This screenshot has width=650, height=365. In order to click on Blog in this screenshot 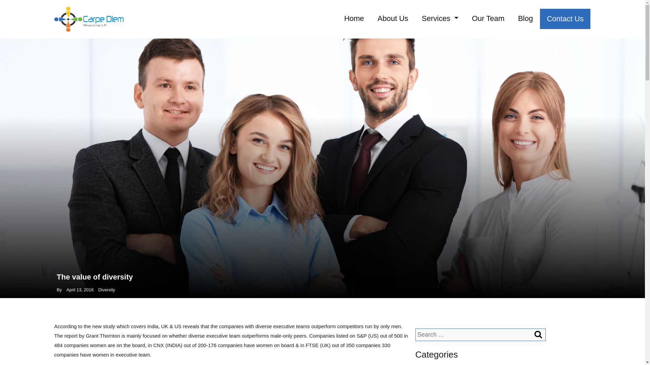, I will do `click(525, 18)`.